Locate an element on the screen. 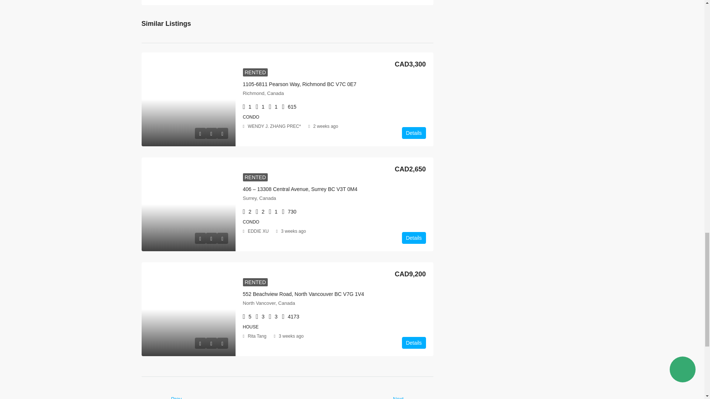 The width and height of the screenshot is (710, 399). Preview is located at coordinates (200, 133).